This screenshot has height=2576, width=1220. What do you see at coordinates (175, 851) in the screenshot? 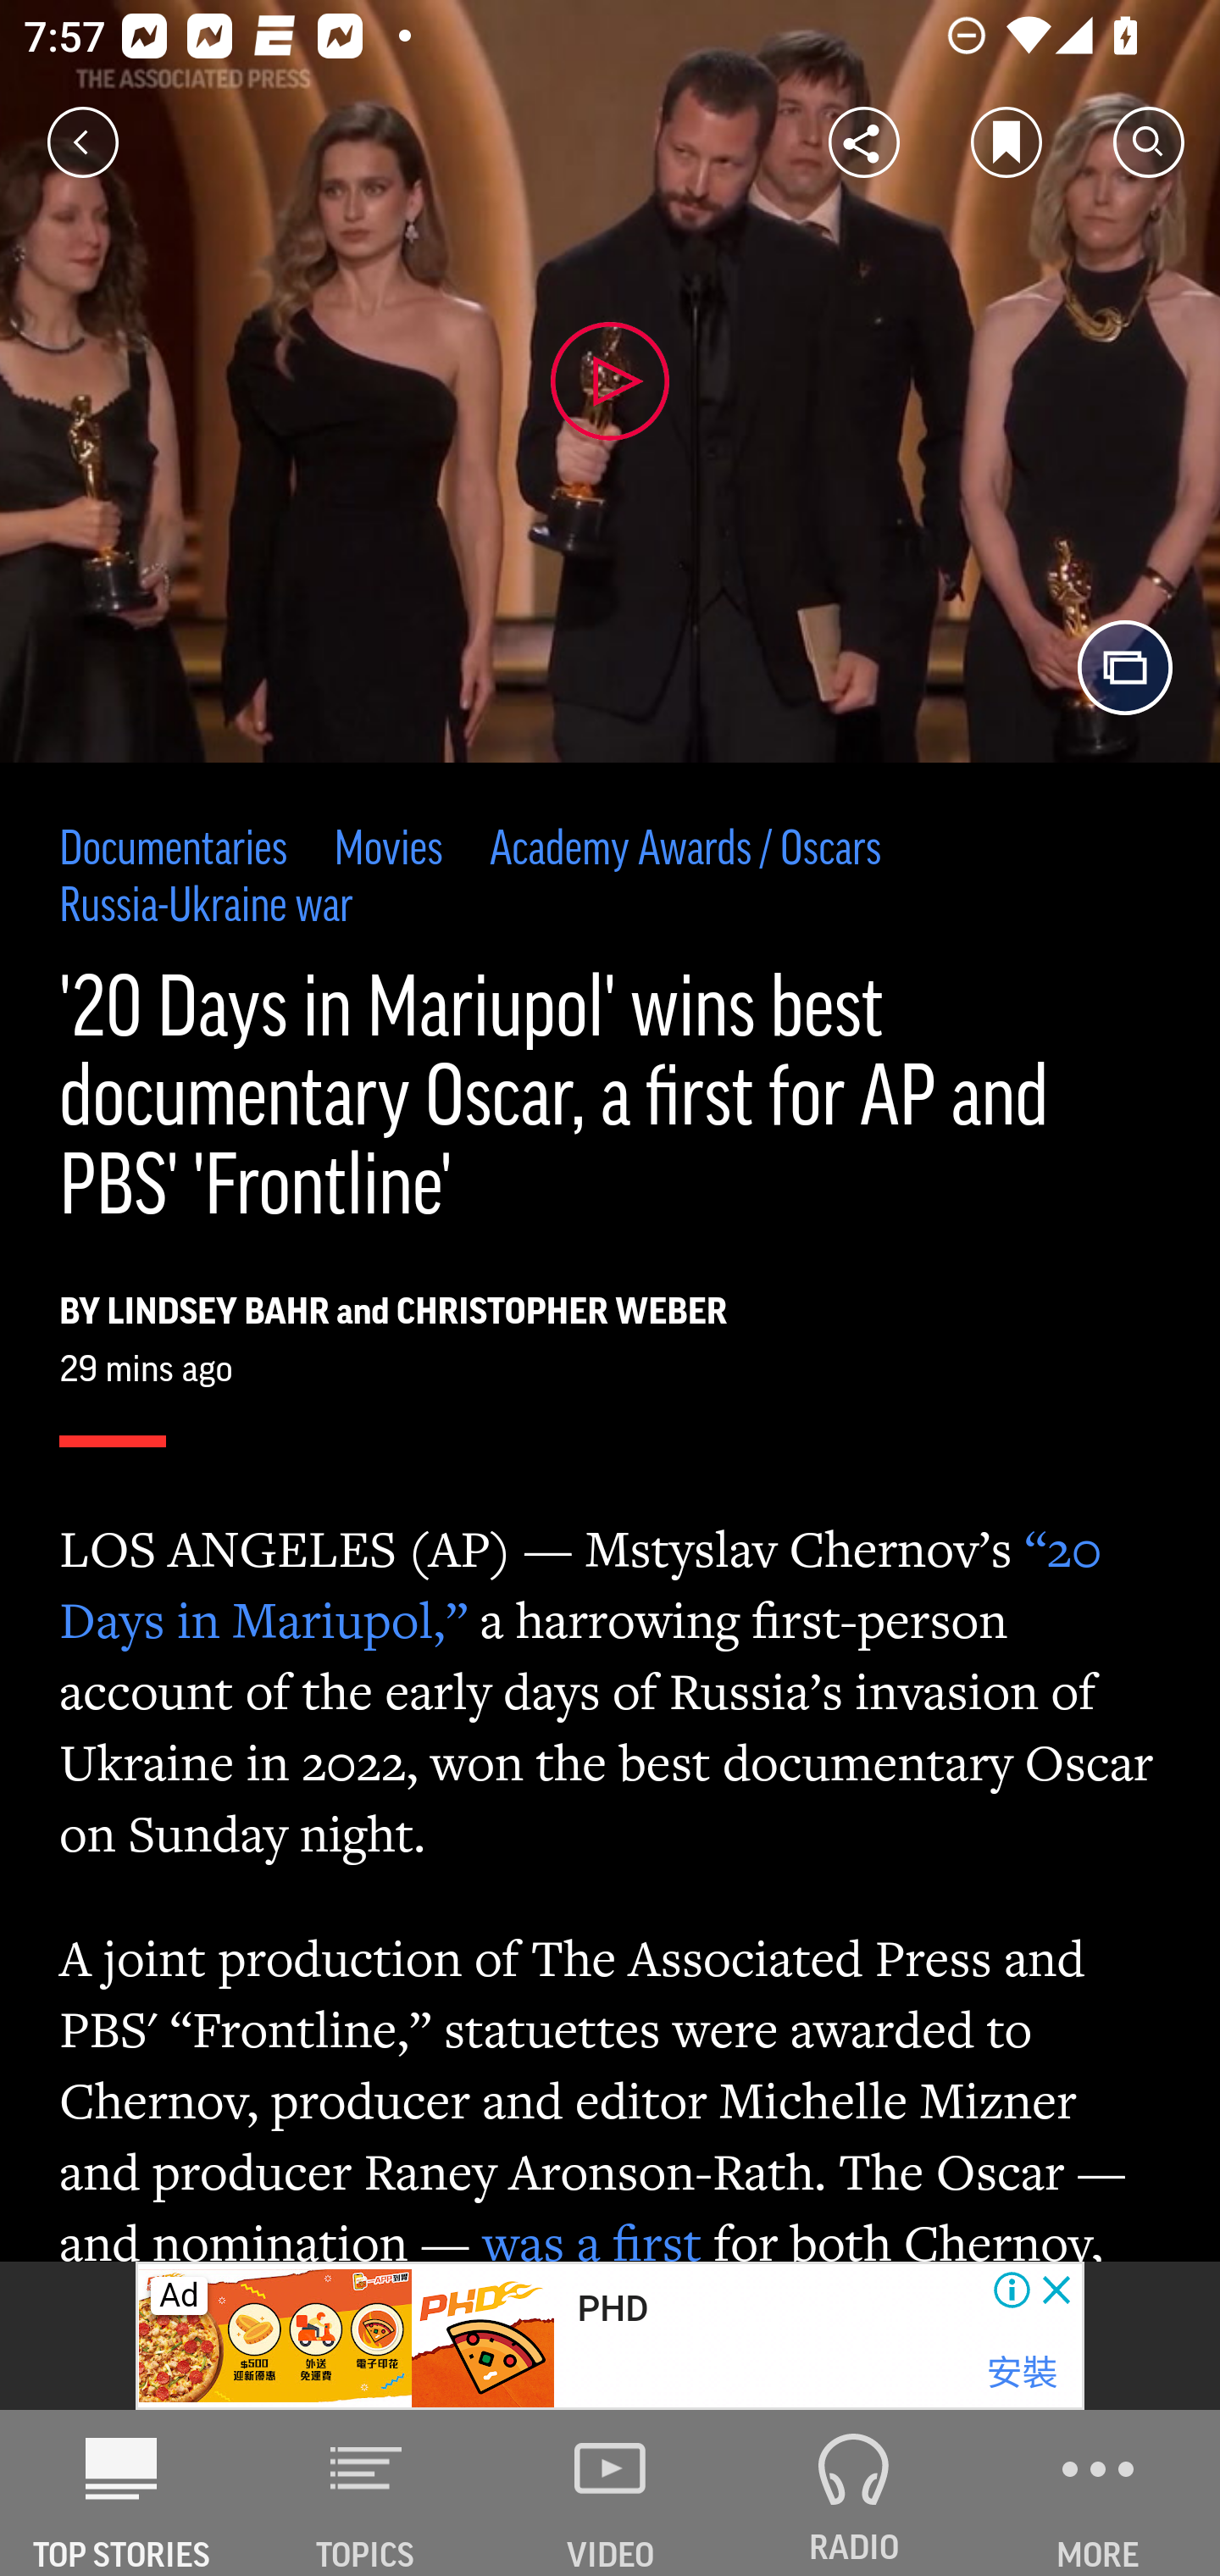
I see `Documentaries` at bounding box center [175, 851].